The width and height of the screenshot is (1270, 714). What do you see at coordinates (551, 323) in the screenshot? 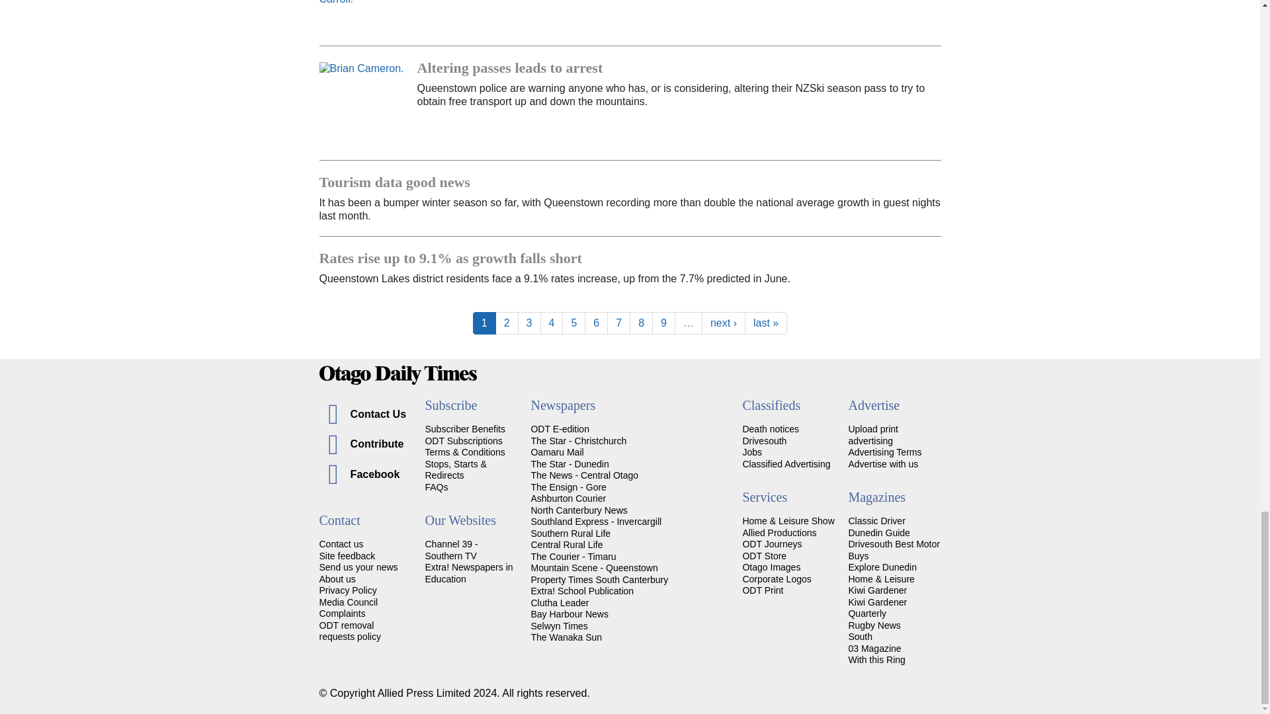
I see `Go to page 4` at bounding box center [551, 323].